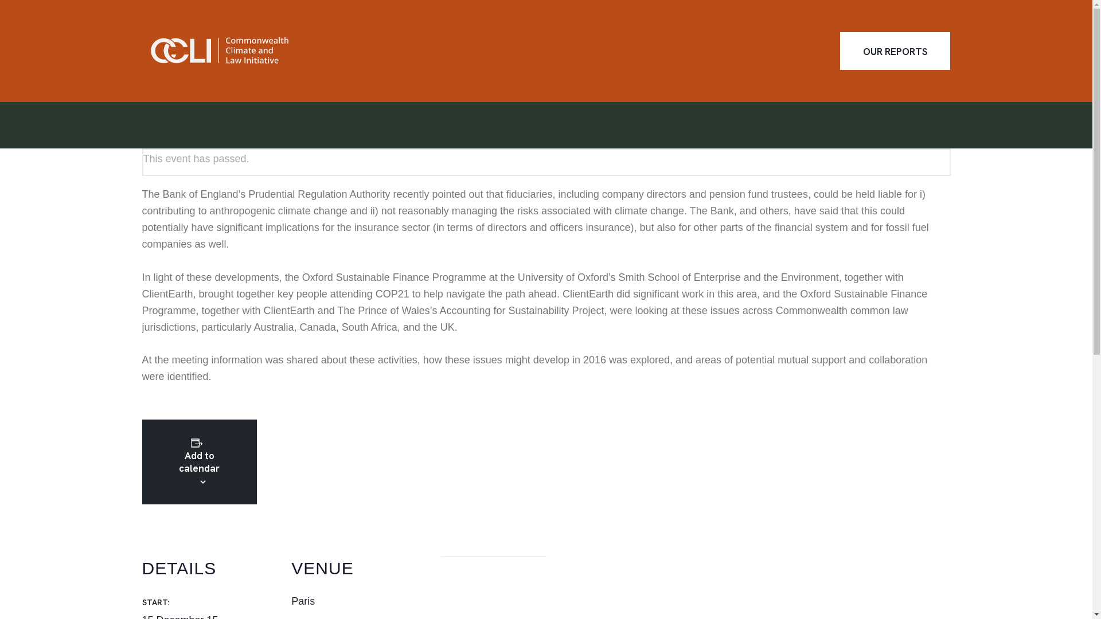 The image size is (1101, 619). What do you see at coordinates (198, 462) in the screenshot?
I see `Add to calendar` at bounding box center [198, 462].